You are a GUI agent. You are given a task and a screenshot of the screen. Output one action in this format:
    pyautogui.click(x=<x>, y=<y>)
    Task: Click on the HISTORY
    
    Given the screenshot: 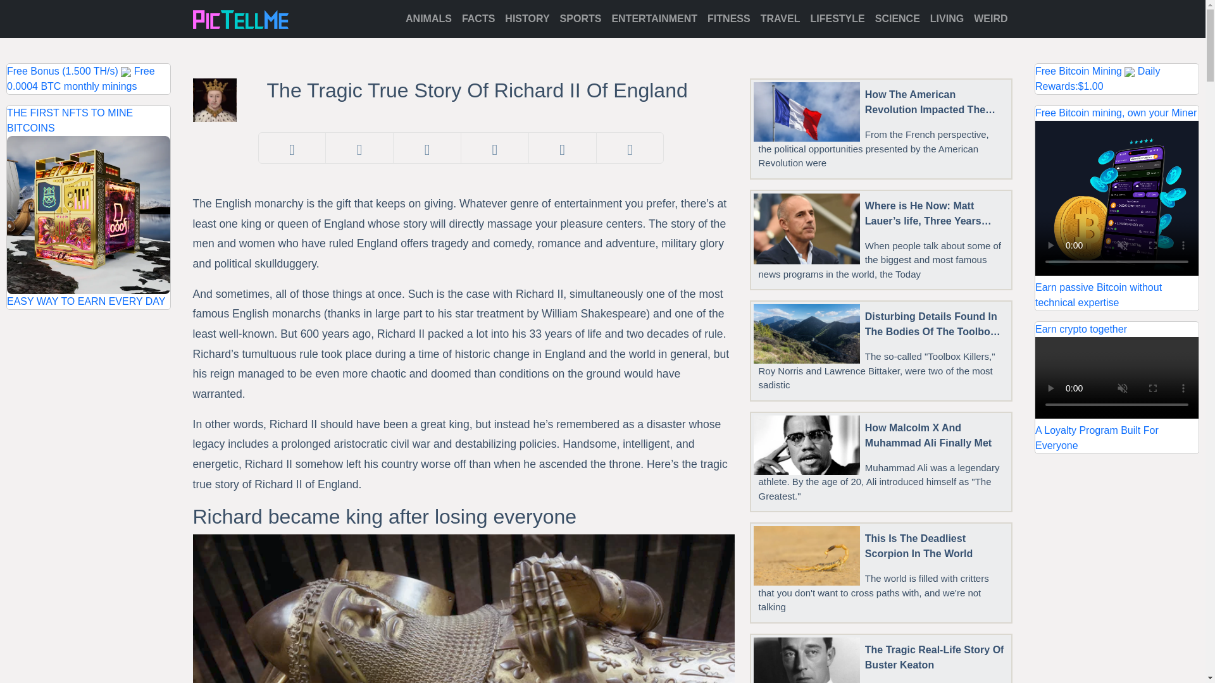 What is the action you would take?
    pyautogui.click(x=526, y=18)
    